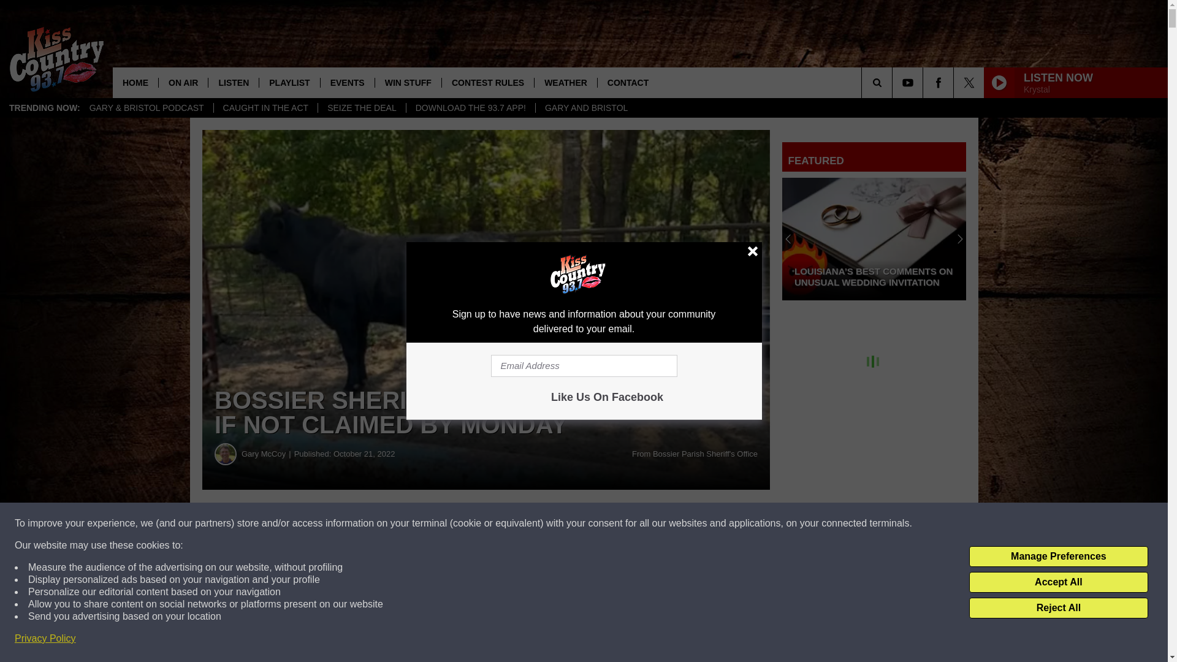 This screenshot has height=662, width=1177. Describe the element at coordinates (408, 82) in the screenshot. I see `WIN STUFF` at that location.